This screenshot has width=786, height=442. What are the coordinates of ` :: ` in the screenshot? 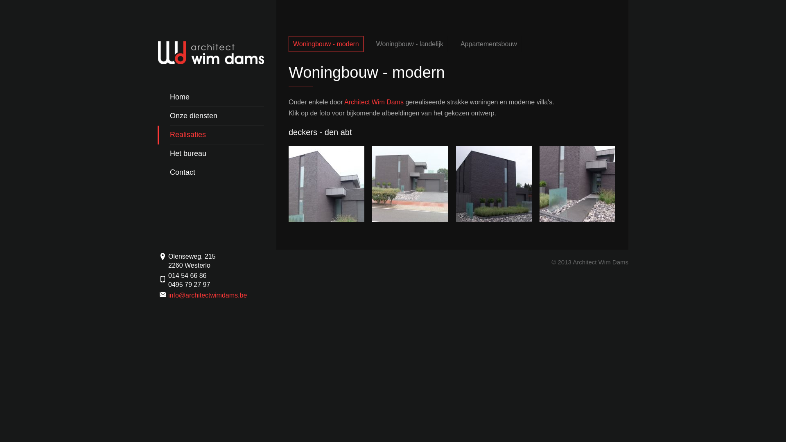 It's located at (577, 219).